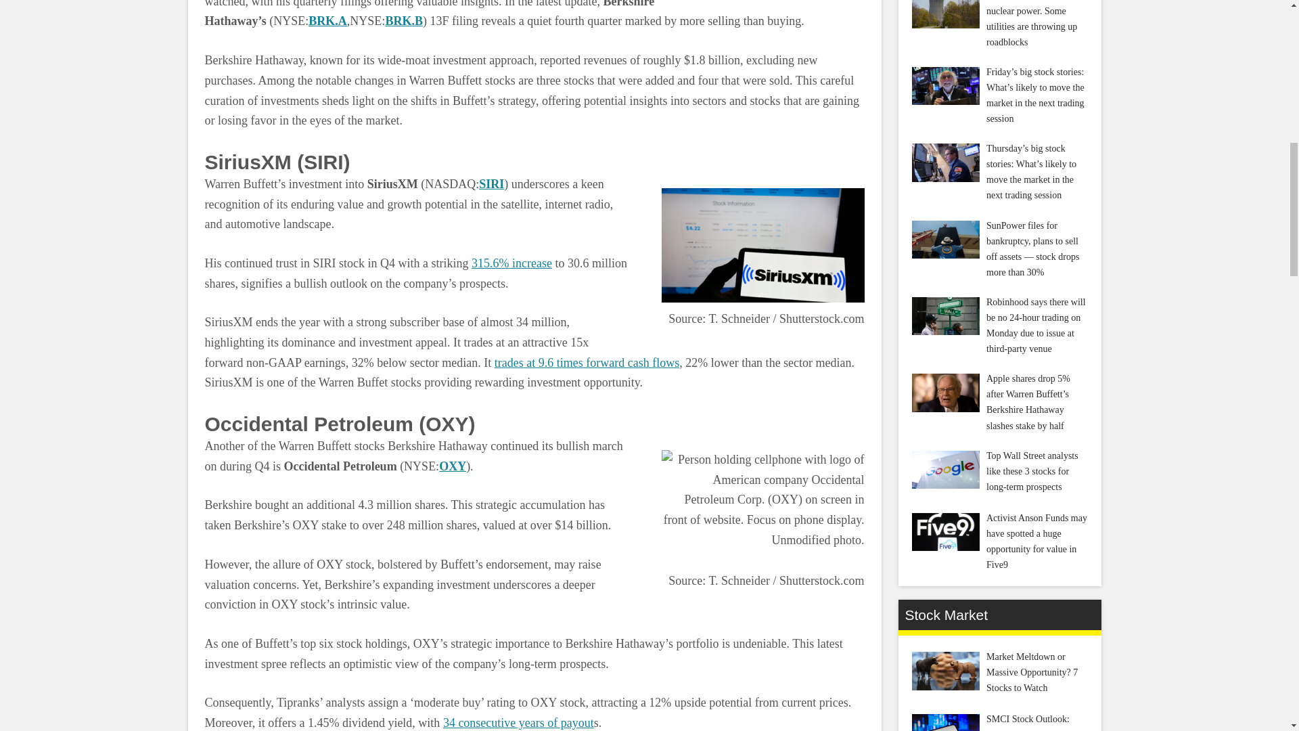 The image size is (1299, 731). I want to click on BRK.A, so click(327, 20).